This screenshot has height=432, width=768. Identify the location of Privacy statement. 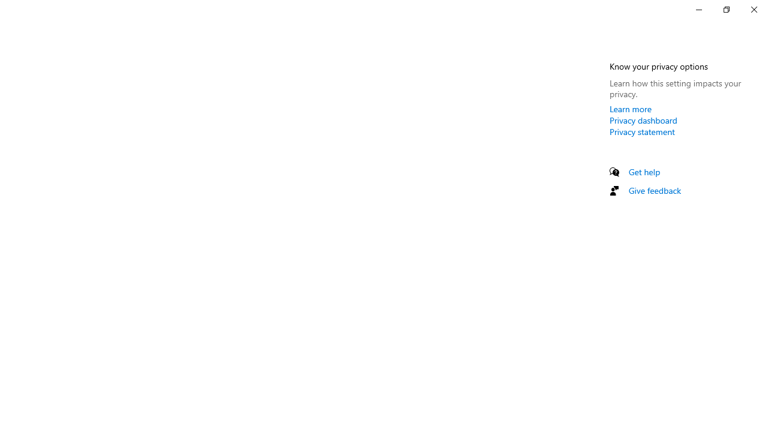
(642, 131).